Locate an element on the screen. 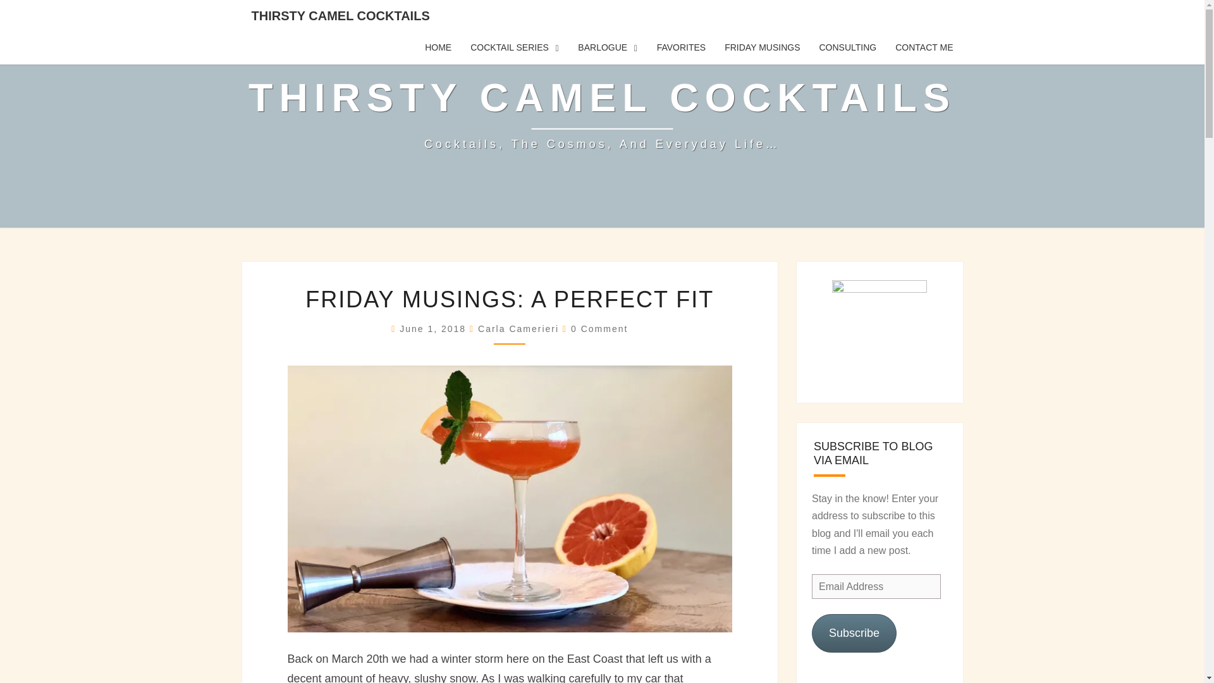 Image resolution: width=1214 pixels, height=683 pixels. CONTACT ME is located at coordinates (924, 47).